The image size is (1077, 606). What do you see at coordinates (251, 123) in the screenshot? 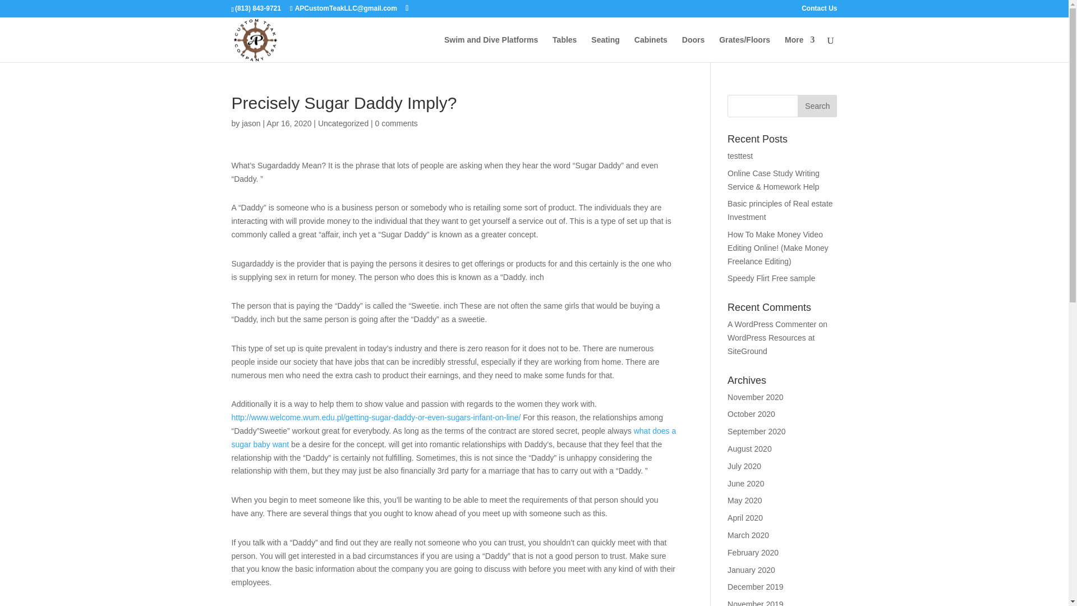
I see `Posts by jason` at bounding box center [251, 123].